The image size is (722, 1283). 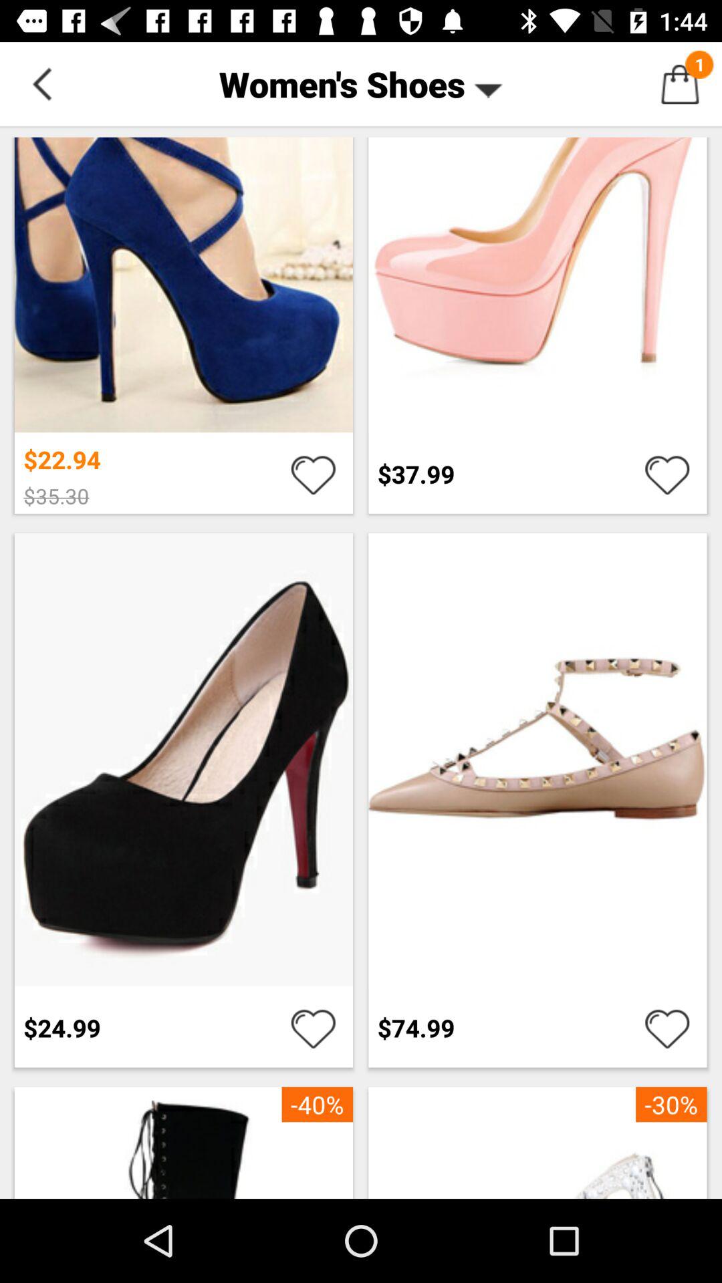 What do you see at coordinates (313, 1028) in the screenshot?
I see `like button` at bounding box center [313, 1028].